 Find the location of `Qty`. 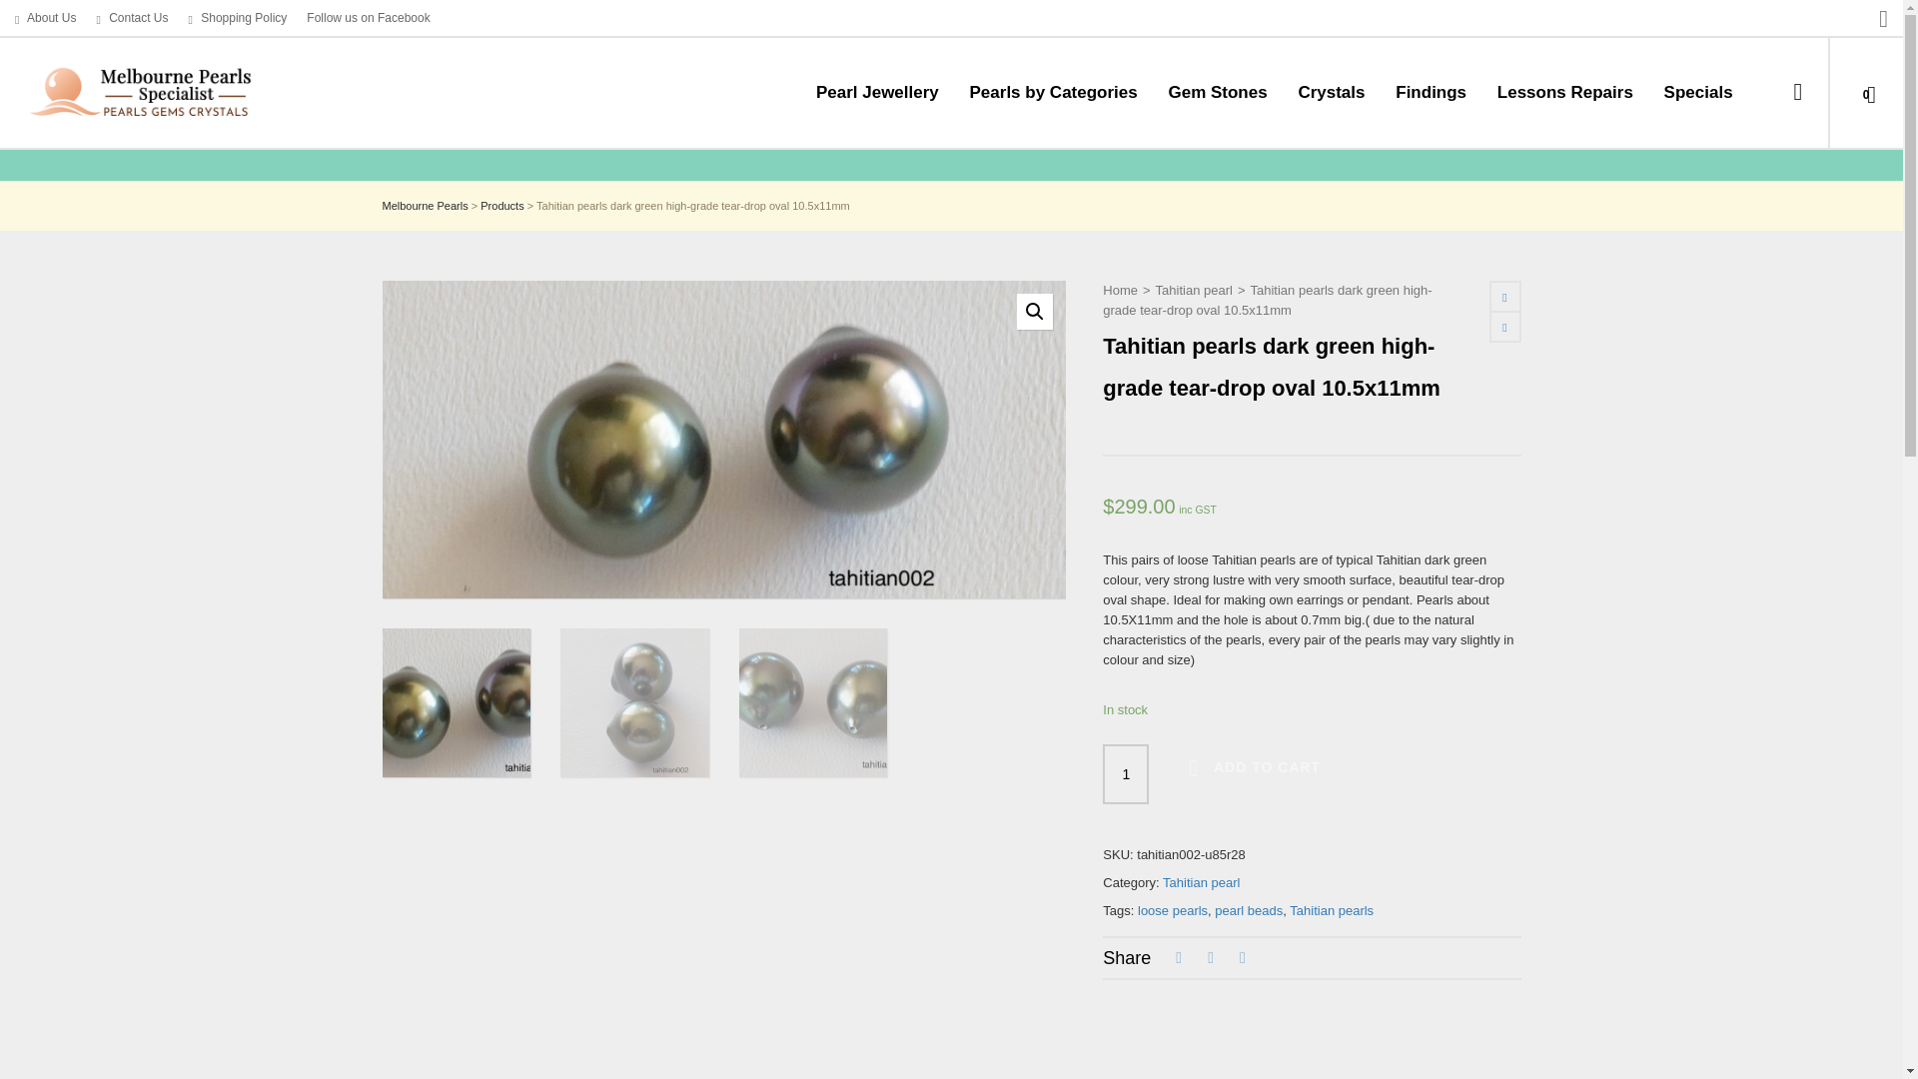

Qty is located at coordinates (1126, 773).